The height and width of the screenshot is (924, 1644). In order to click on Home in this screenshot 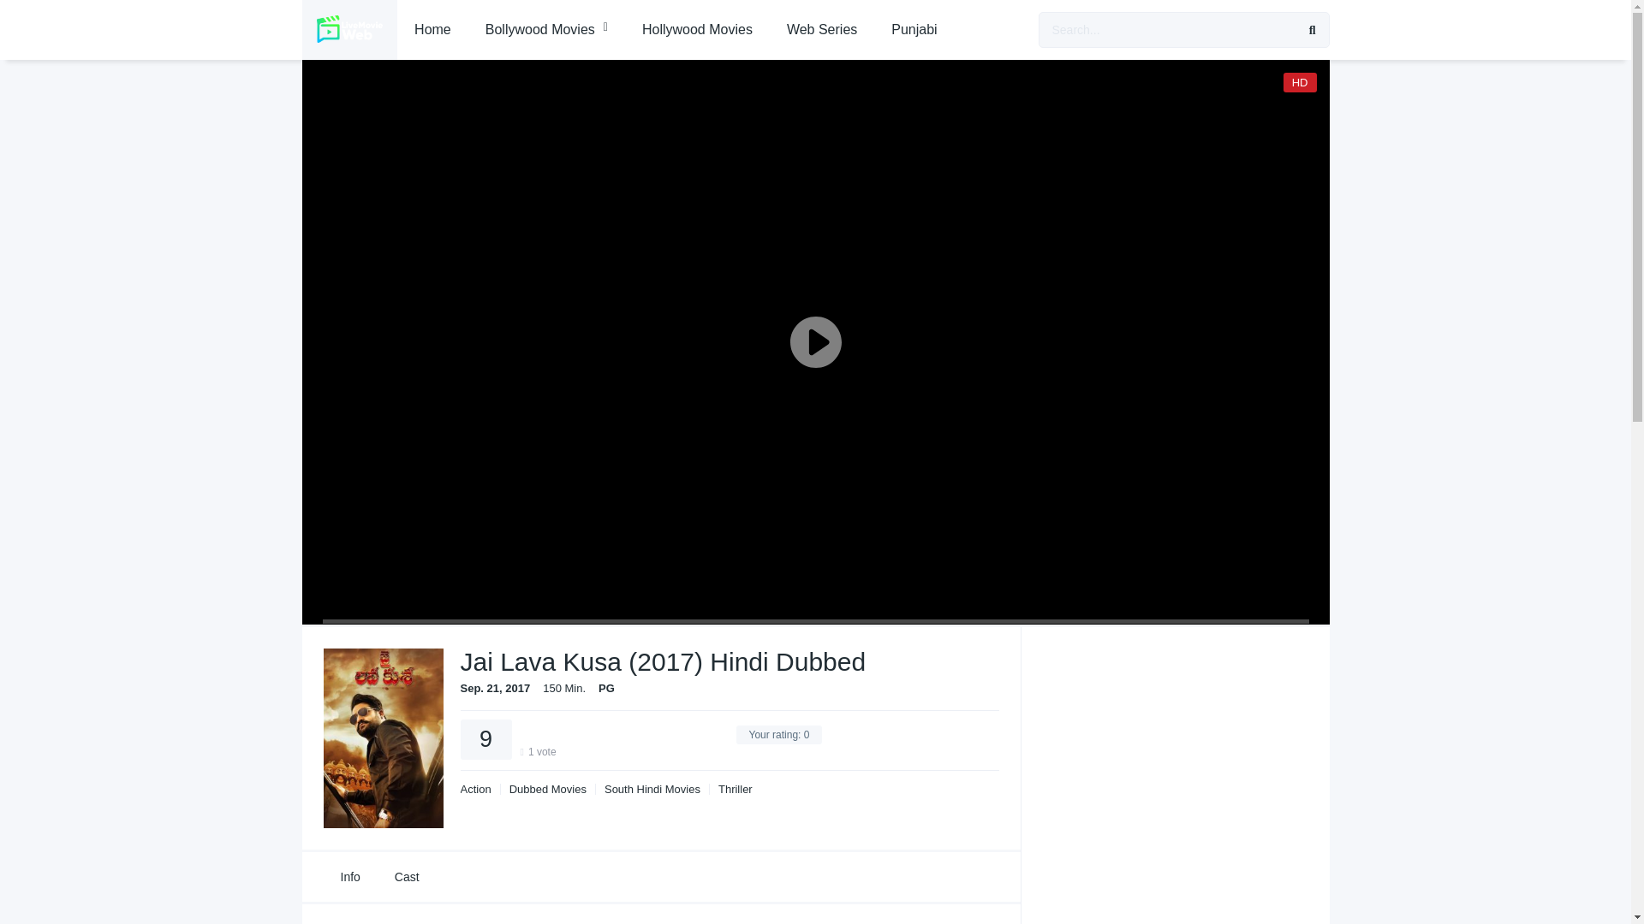, I will do `click(433, 30)`.